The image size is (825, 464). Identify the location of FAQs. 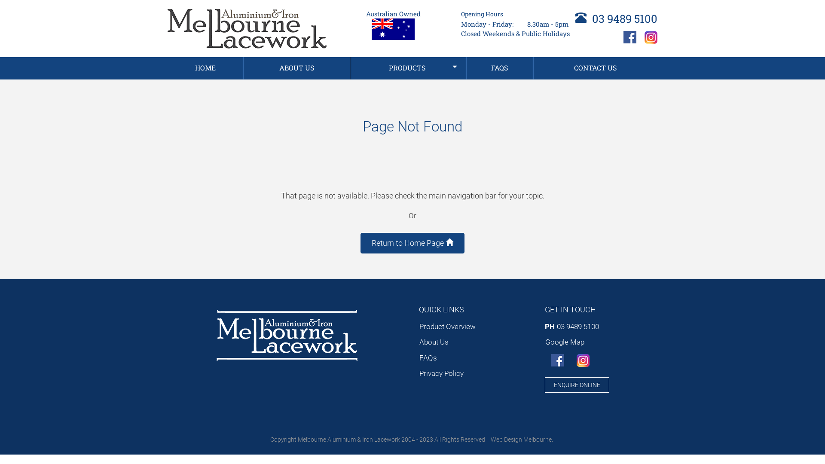
(455, 358).